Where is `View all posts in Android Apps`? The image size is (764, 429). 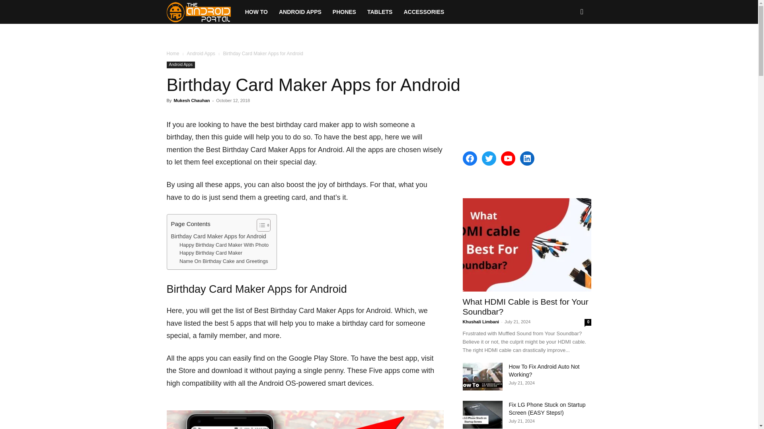
View all posts in Android Apps is located at coordinates (201, 53).